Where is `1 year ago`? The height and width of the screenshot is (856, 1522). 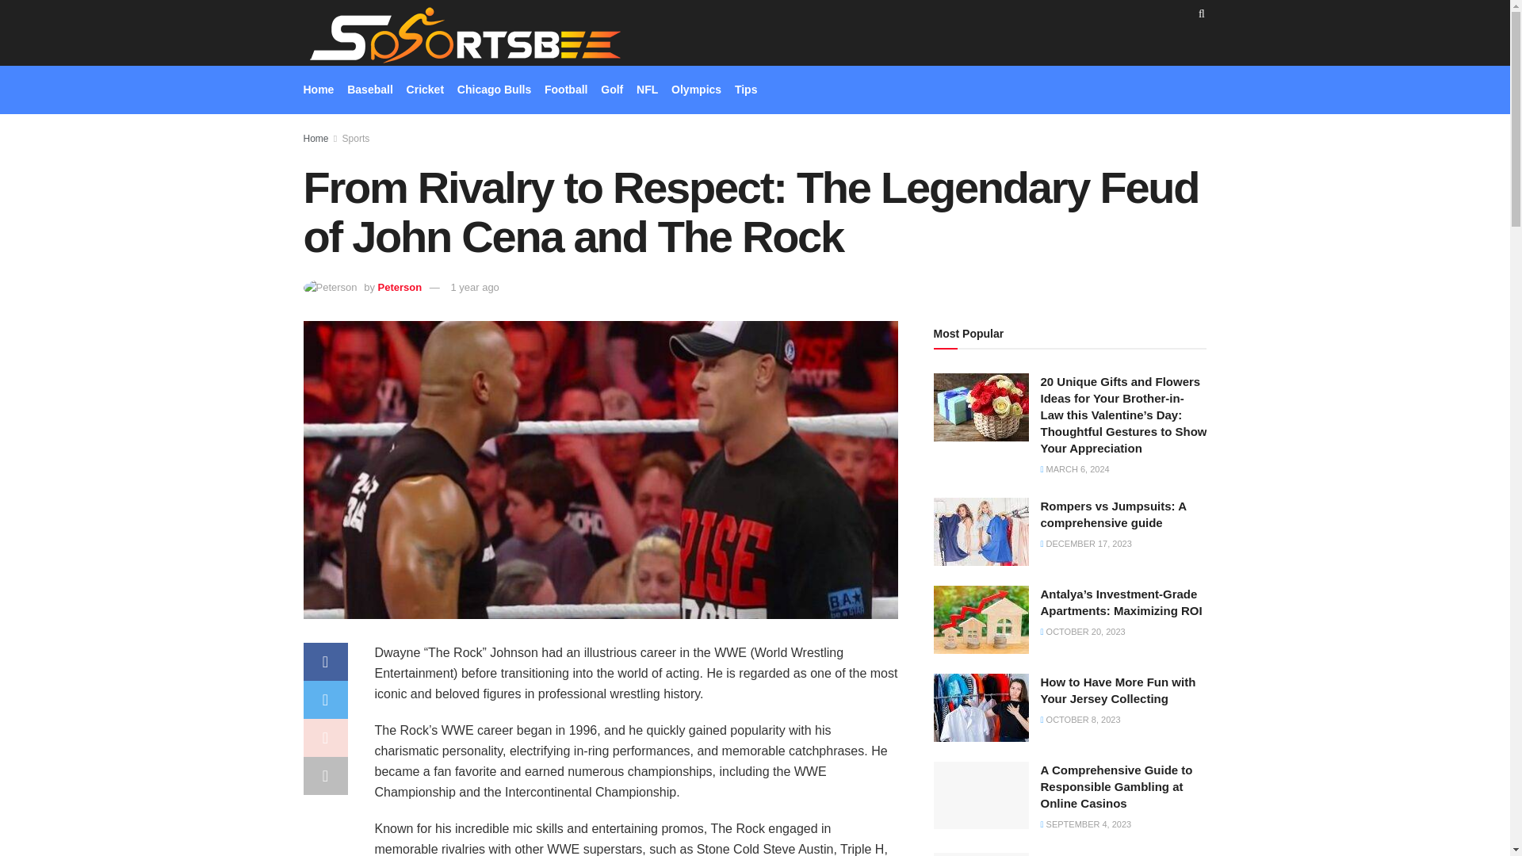
1 year ago is located at coordinates (474, 287).